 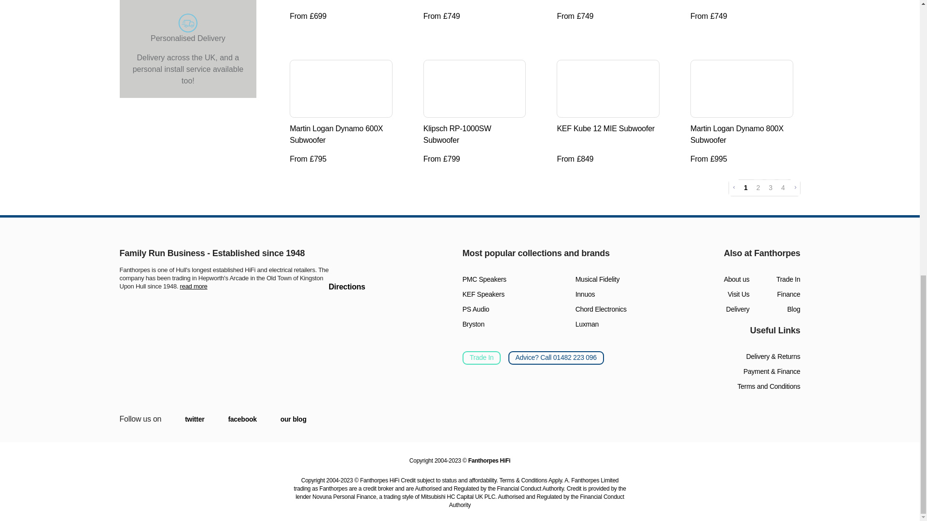 What do you see at coordinates (336, 134) in the screenshot?
I see `Martin Logan Dynamo 600X Subwoofer` at bounding box center [336, 134].